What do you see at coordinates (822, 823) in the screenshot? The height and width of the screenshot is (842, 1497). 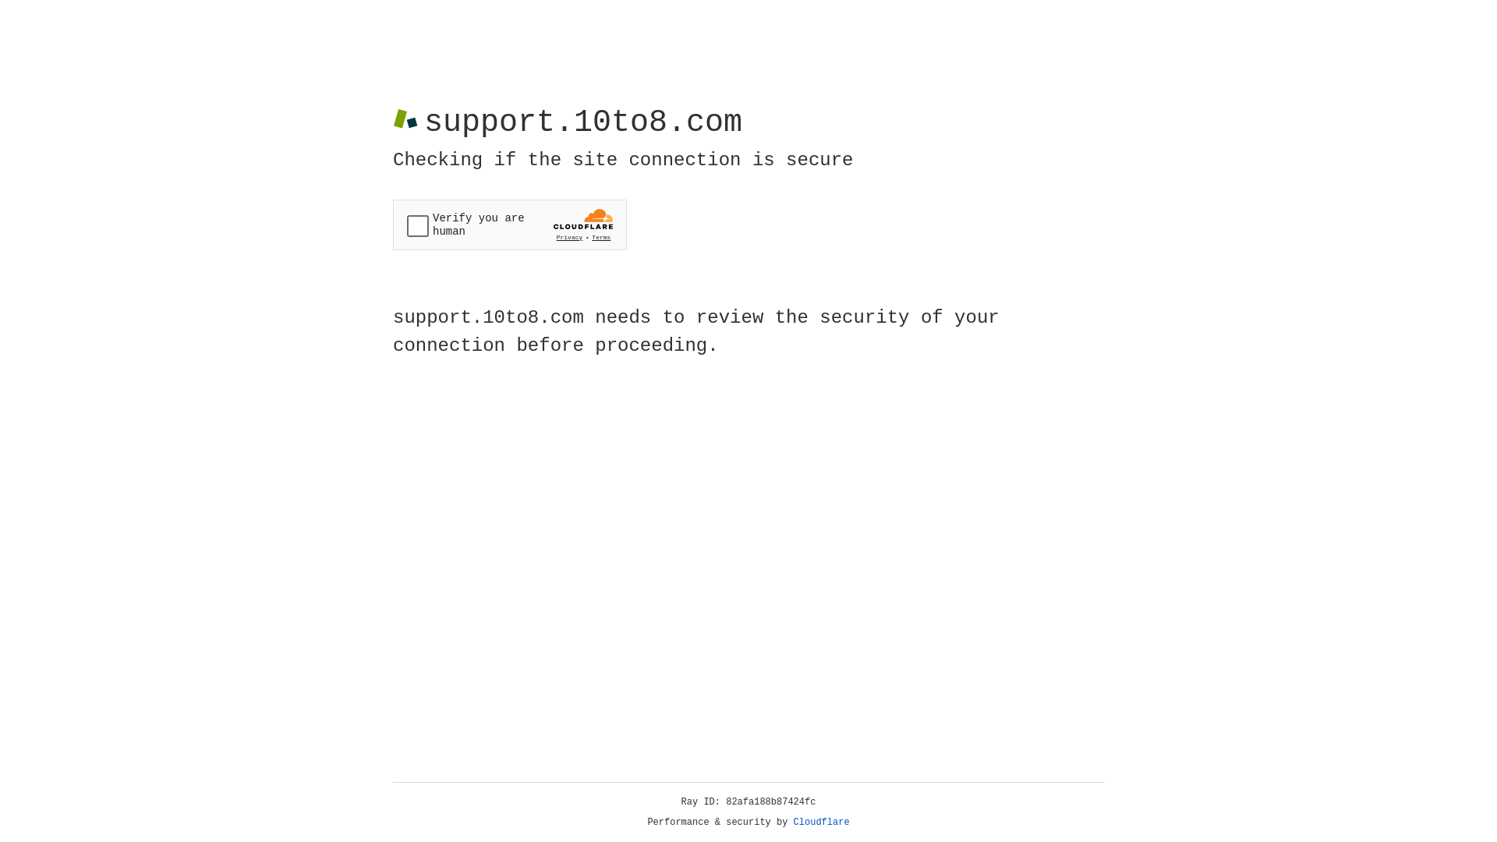 I see `Cloudflare` at bounding box center [822, 823].